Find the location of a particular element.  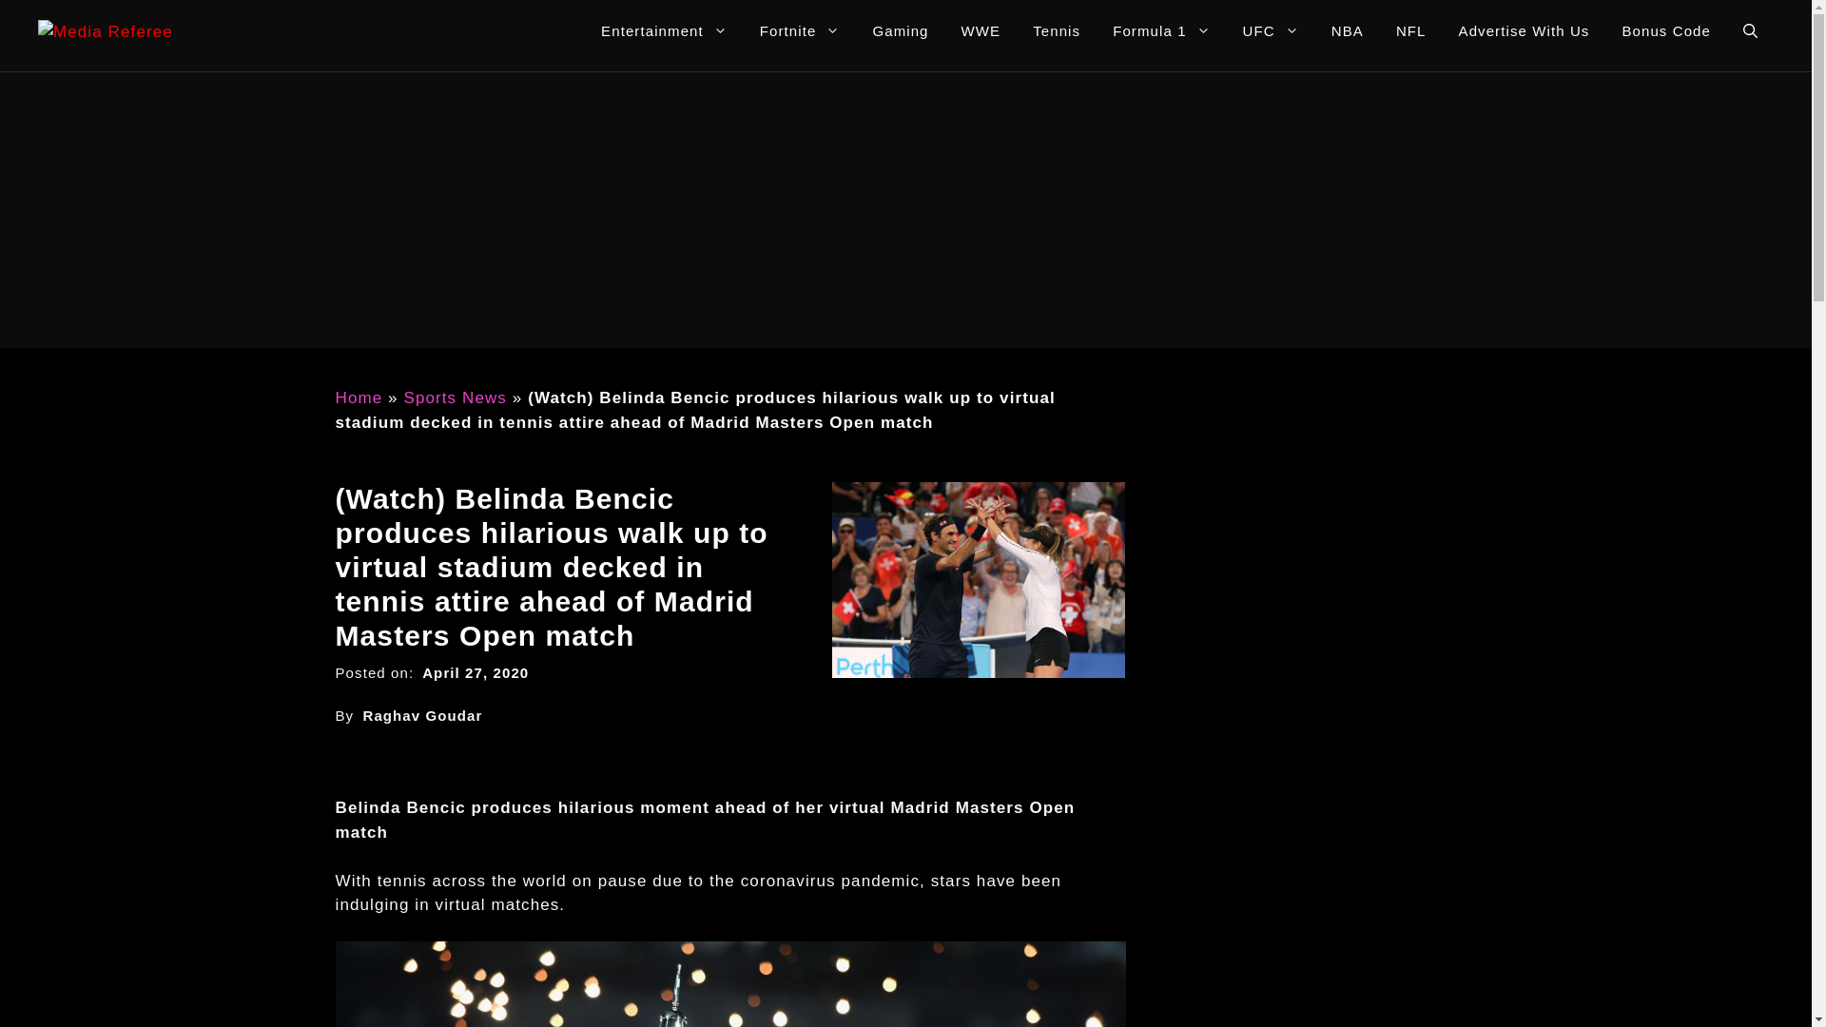

Sports News is located at coordinates (455, 397).